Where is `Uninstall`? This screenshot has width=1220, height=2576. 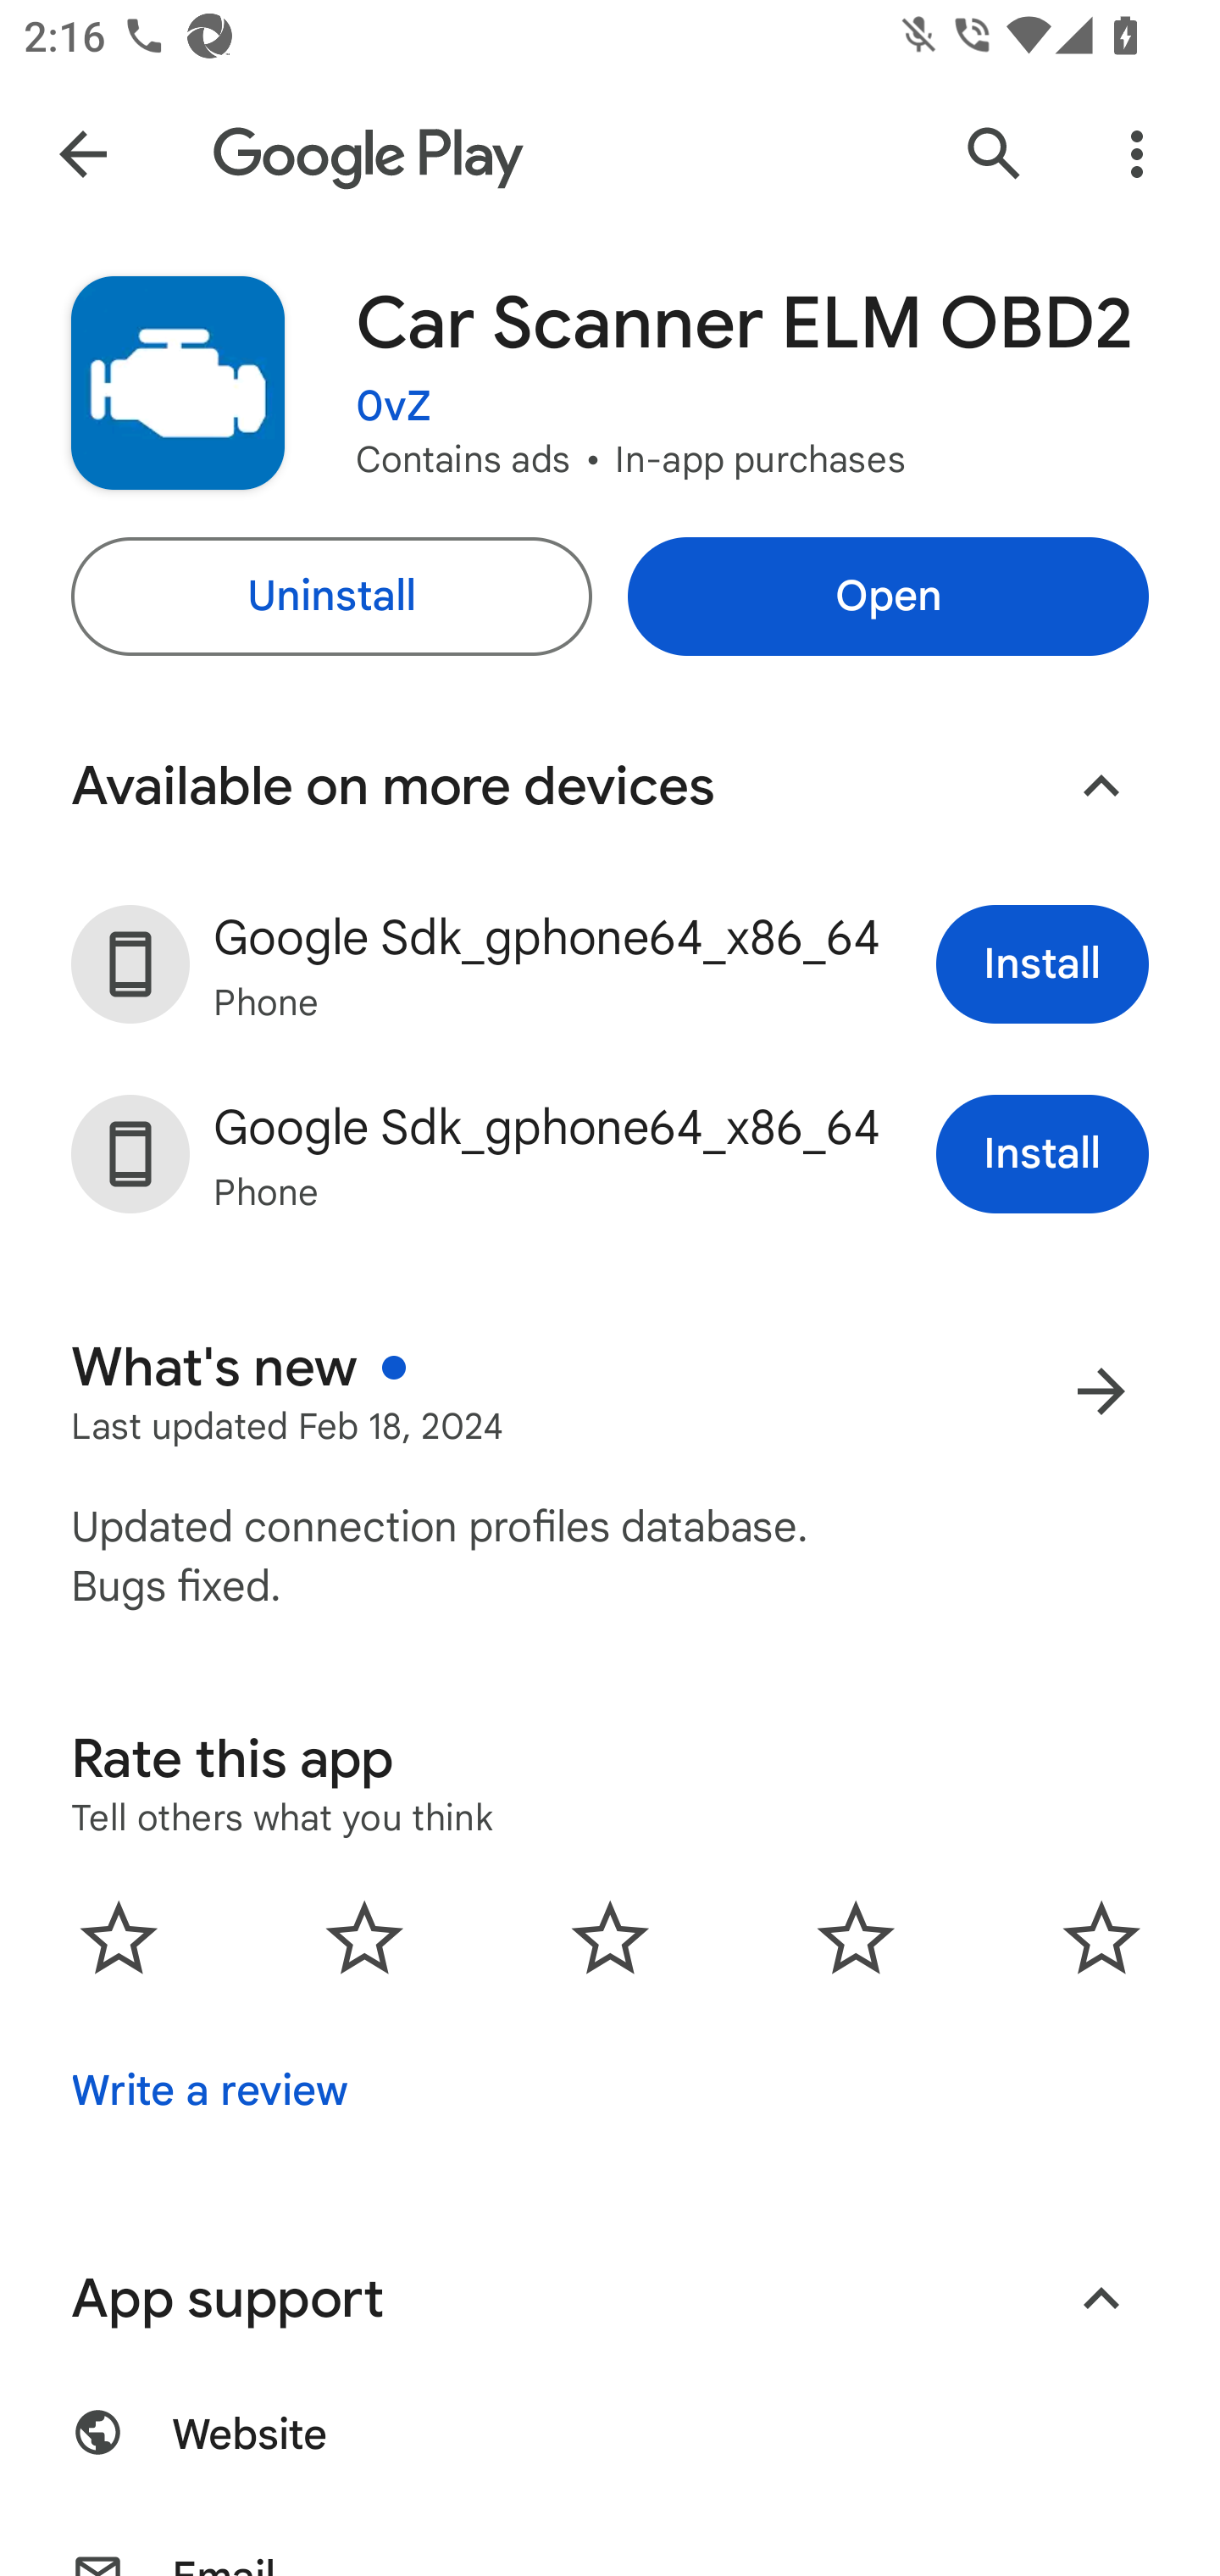
Uninstall is located at coordinates (330, 597).